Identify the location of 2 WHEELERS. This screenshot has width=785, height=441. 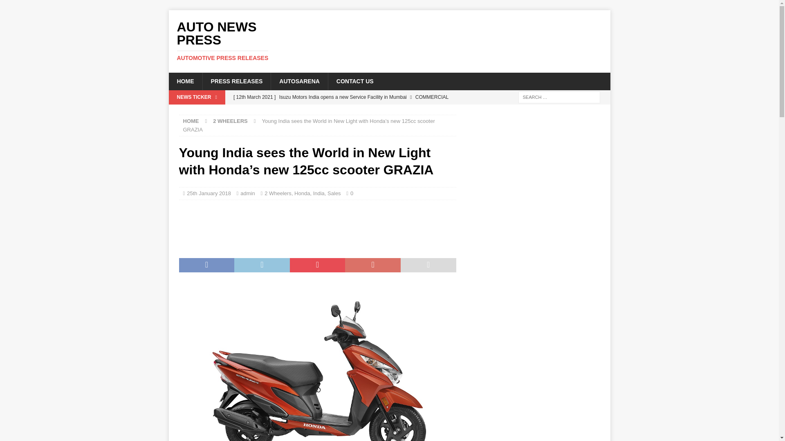
(230, 121).